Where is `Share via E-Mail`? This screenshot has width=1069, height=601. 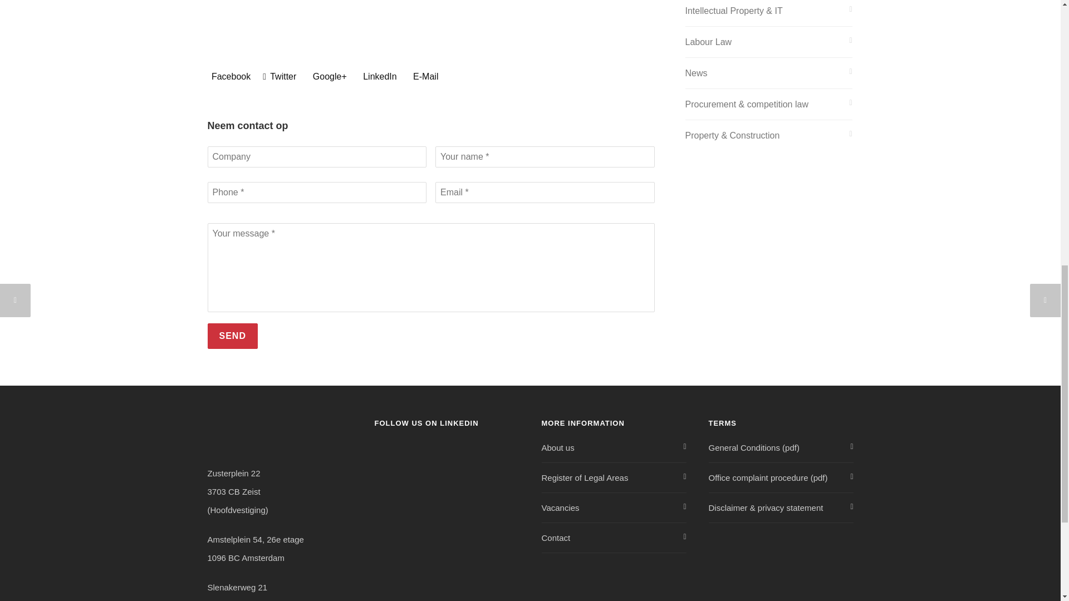 Share via E-Mail is located at coordinates (424, 76).